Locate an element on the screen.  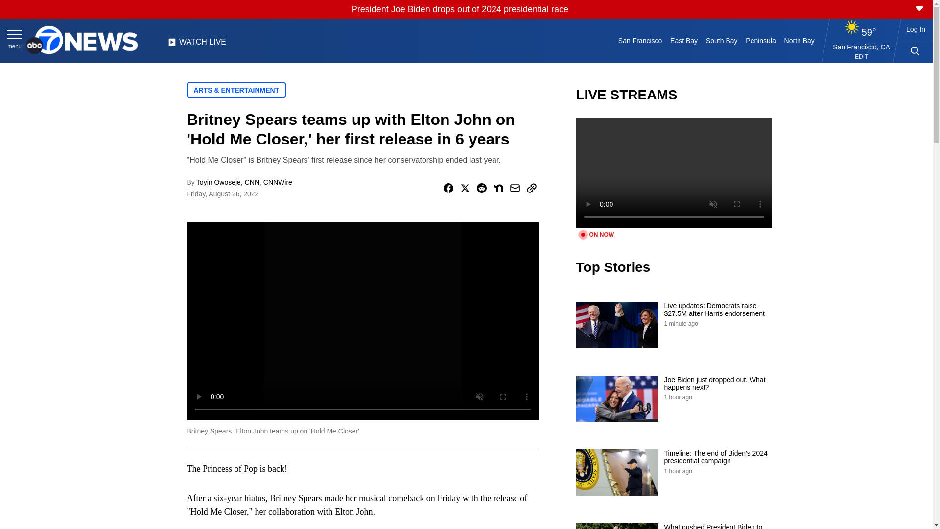
video.title is located at coordinates (674, 172).